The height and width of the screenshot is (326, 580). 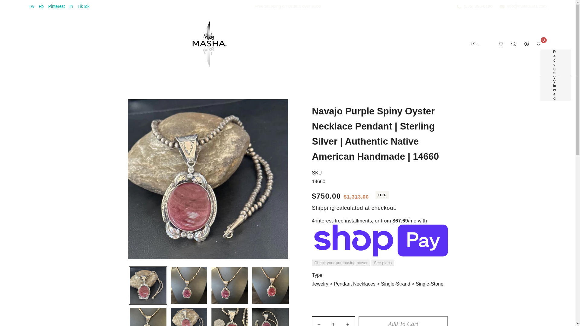 What do you see at coordinates (333, 321) in the screenshot?
I see `1` at bounding box center [333, 321].